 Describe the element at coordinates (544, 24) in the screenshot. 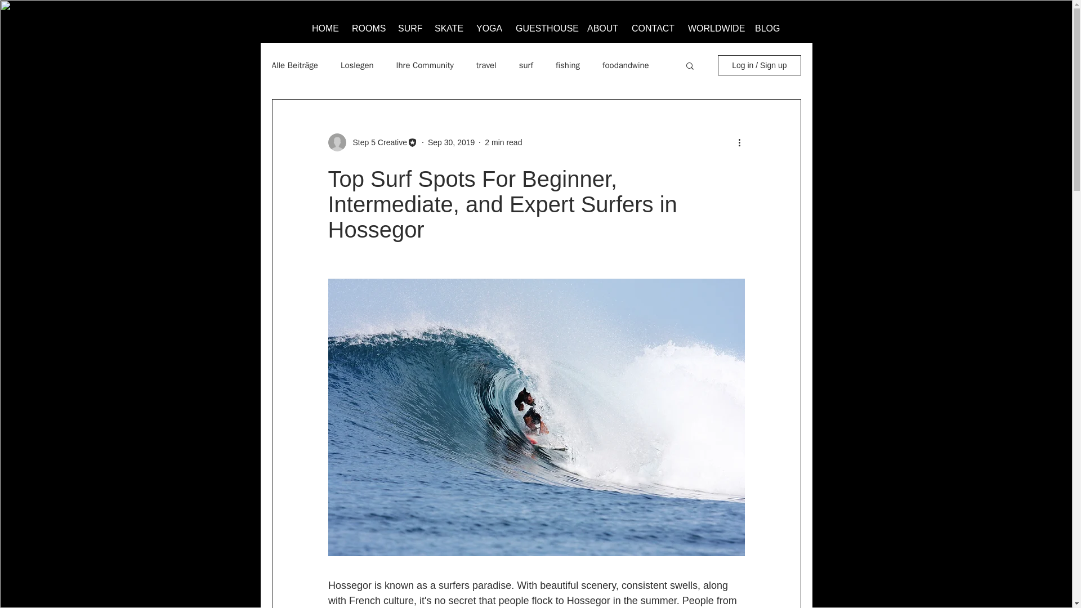

I see `GUESTHOUSE` at that location.